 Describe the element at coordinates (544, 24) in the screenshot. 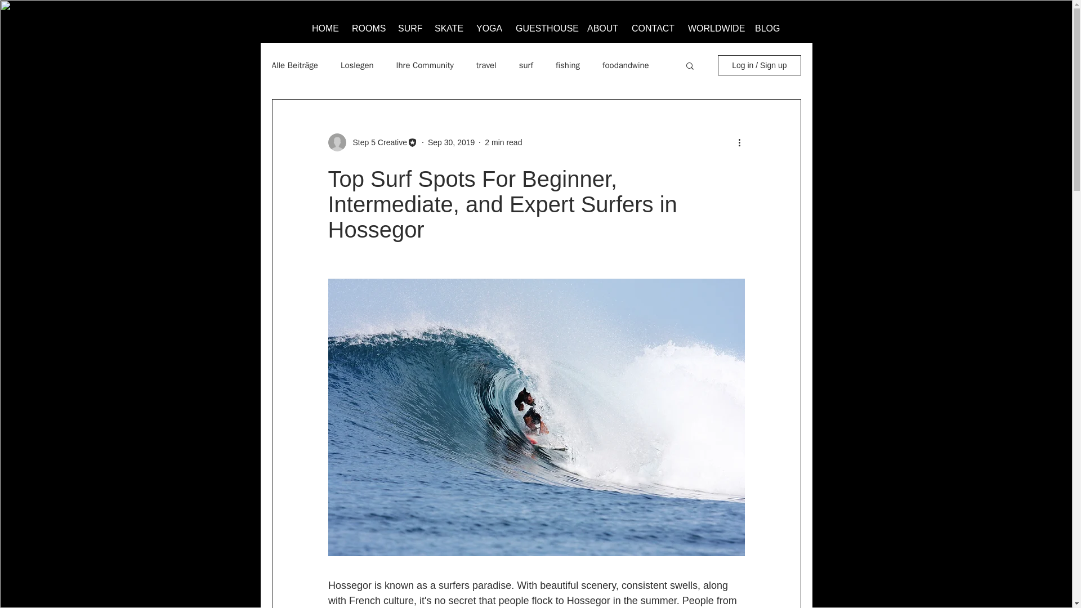

I see `GUESTHOUSE` at that location.